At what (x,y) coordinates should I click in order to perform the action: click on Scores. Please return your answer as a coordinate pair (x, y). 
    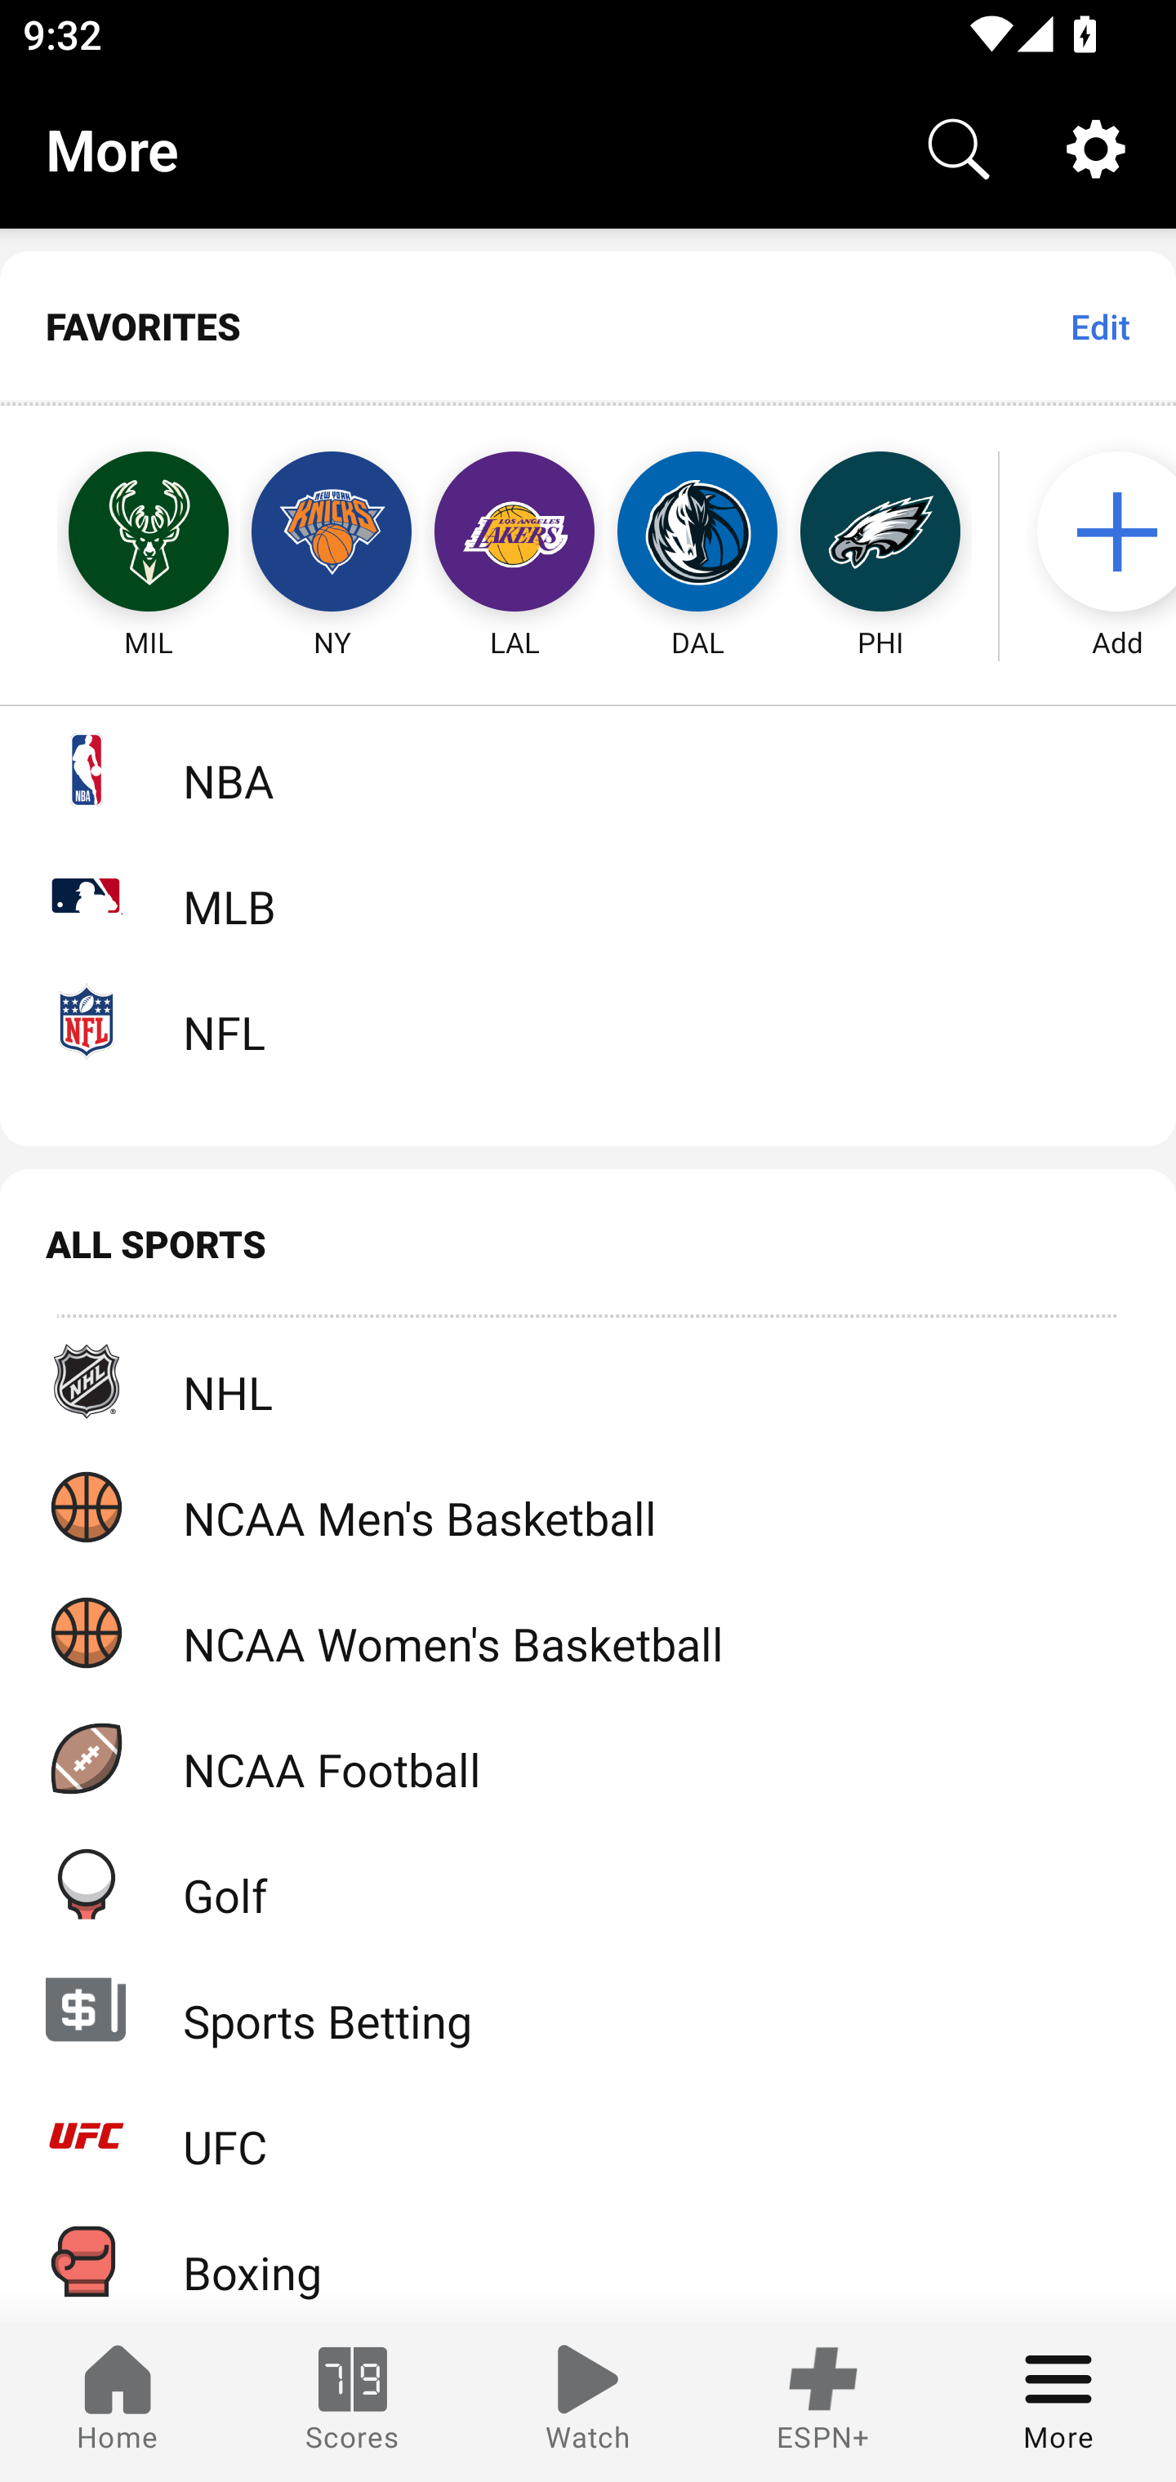
    Looking at the image, I should click on (353, 2402).